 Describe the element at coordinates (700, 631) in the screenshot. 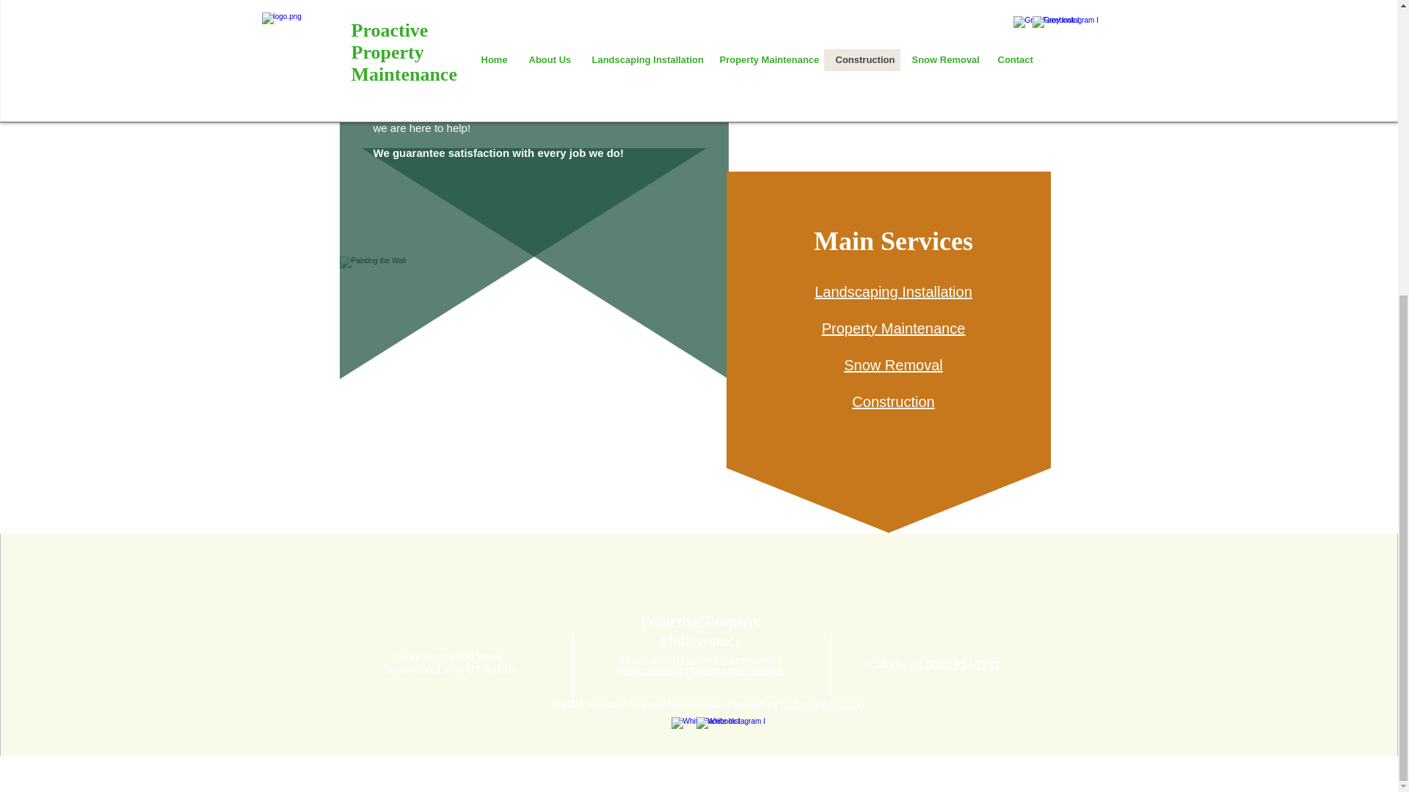

I see `Proactive Property Maintenance` at that location.